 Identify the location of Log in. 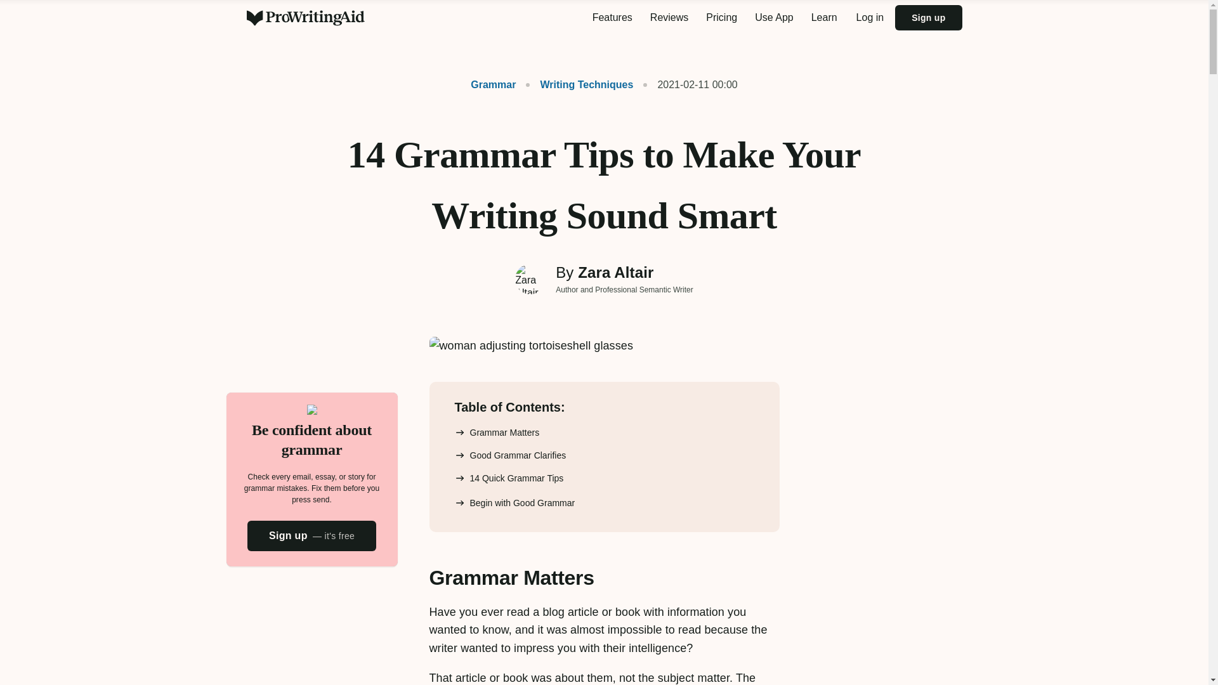
(870, 18).